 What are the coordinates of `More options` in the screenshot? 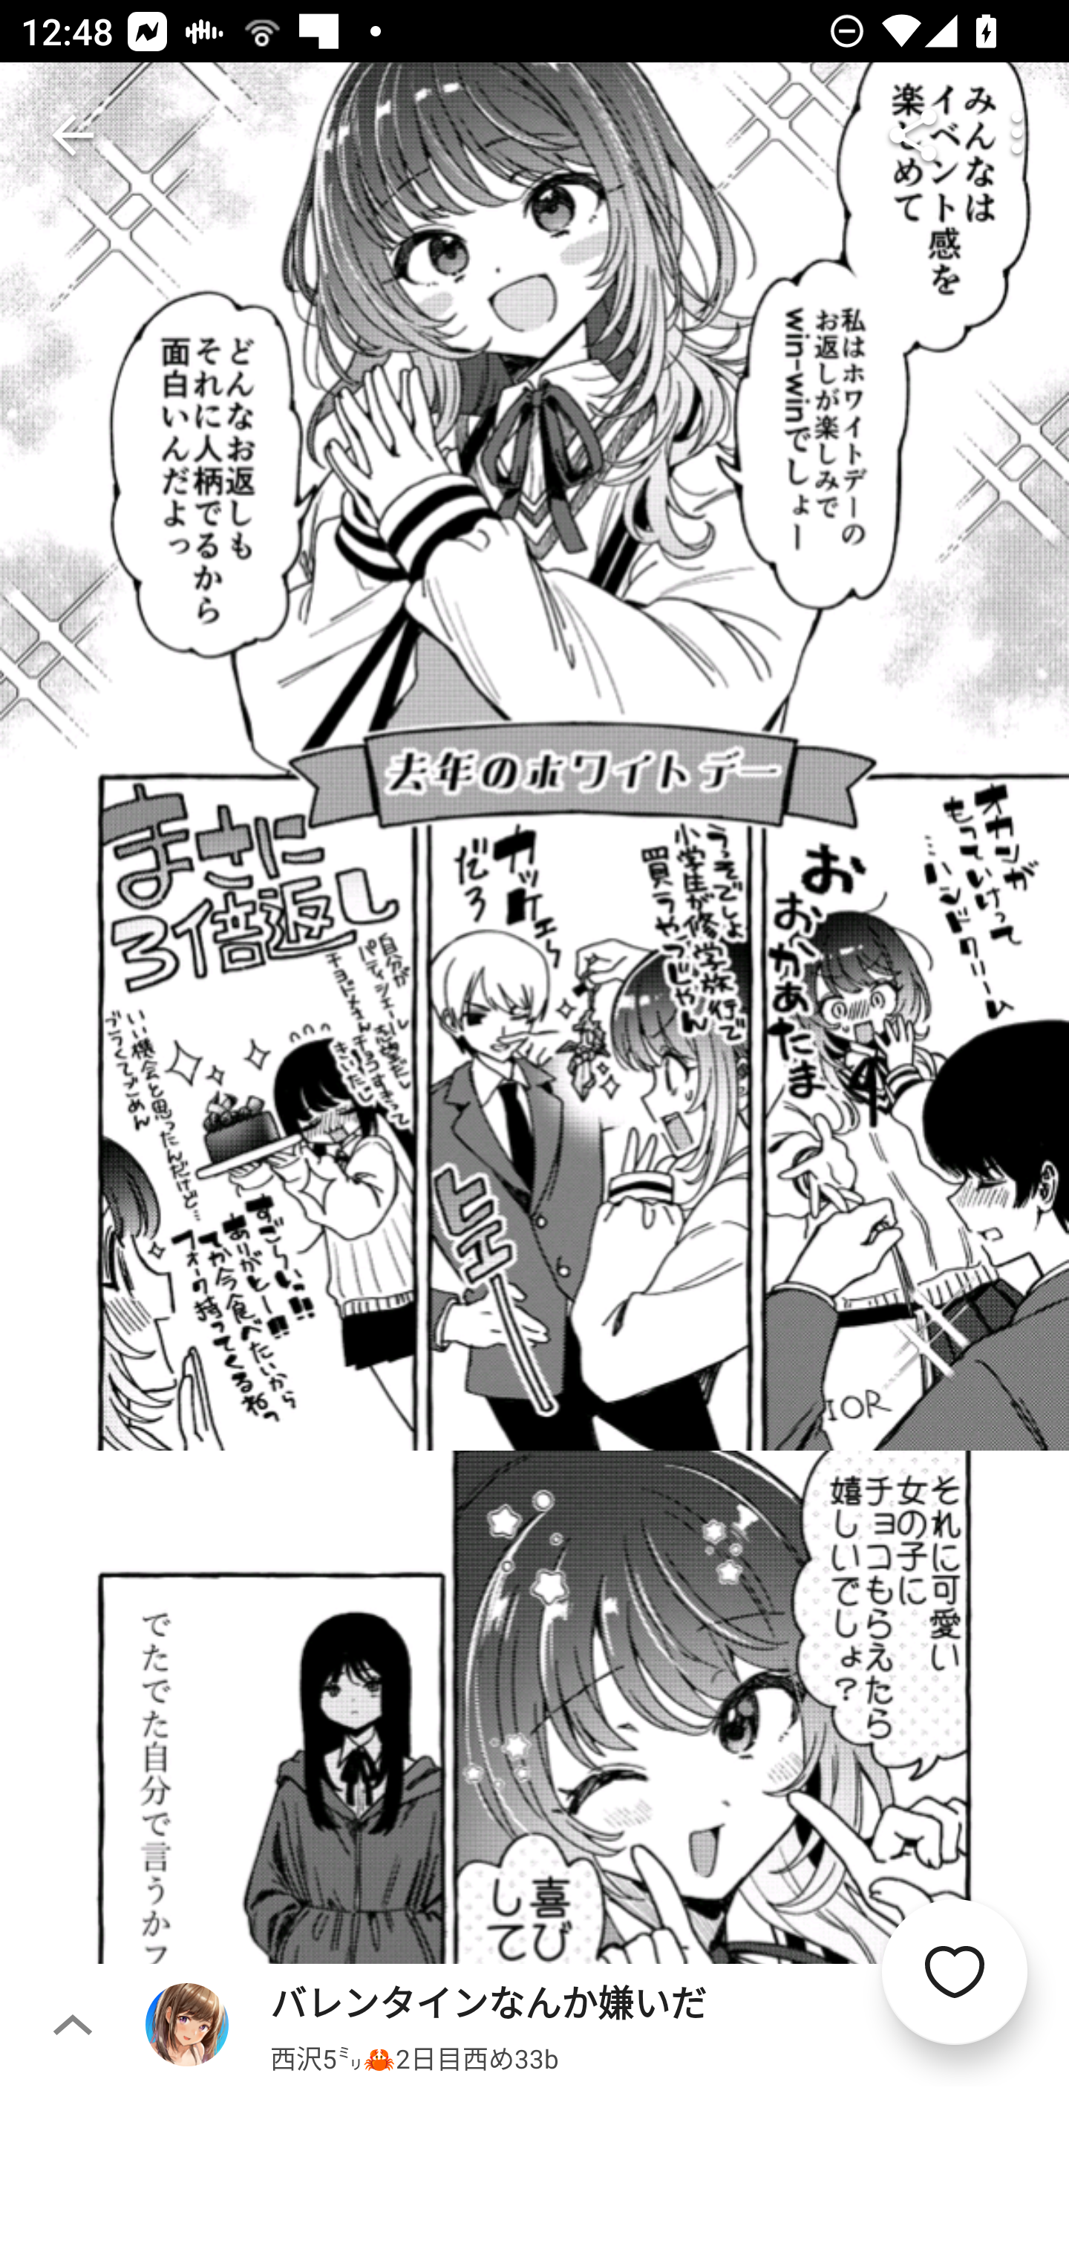 It's located at (1017, 135).